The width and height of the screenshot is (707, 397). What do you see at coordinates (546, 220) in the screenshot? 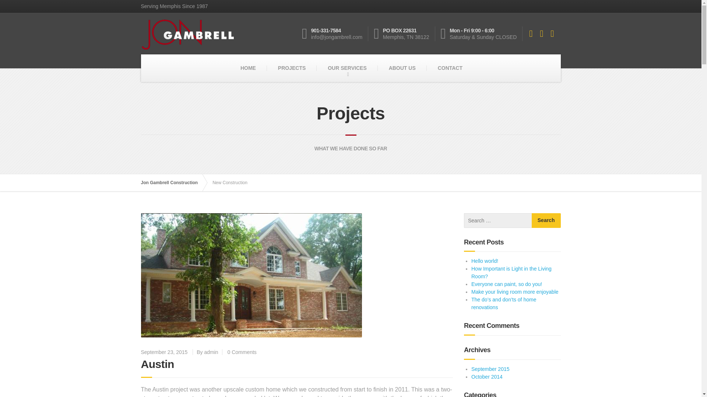
I see `PROJECTS` at bounding box center [546, 220].